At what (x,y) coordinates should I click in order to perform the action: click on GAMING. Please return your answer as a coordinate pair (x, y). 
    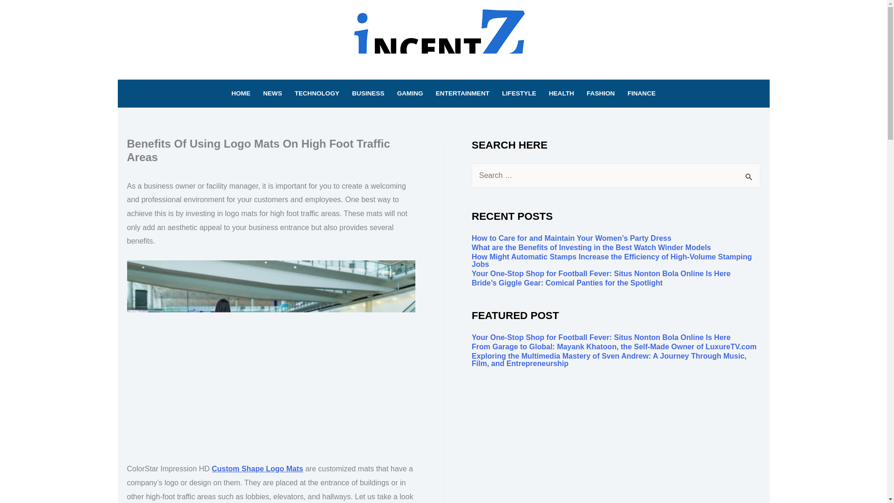
    Looking at the image, I should click on (410, 93).